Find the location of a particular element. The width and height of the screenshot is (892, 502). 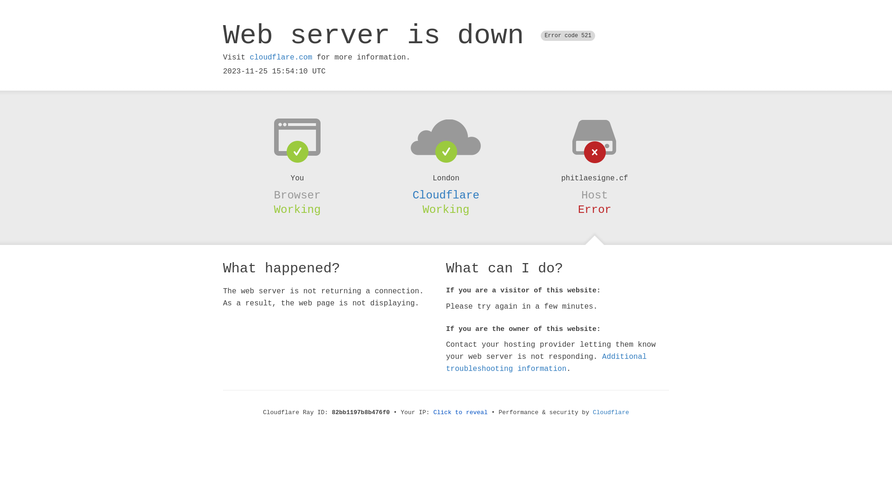

cloudflare.com is located at coordinates (281, 58).